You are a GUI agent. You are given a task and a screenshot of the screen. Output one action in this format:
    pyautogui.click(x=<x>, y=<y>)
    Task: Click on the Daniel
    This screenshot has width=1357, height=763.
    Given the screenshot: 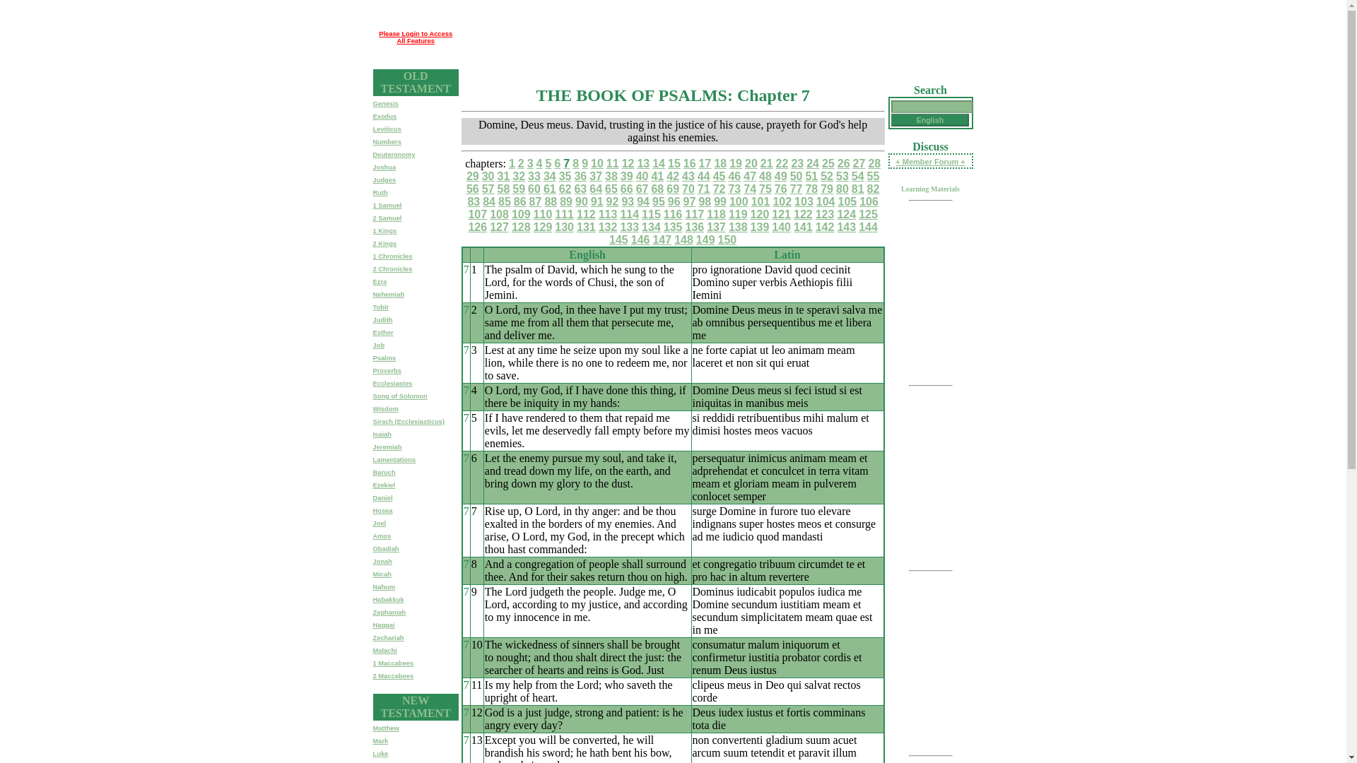 What is the action you would take?
    pyautogui.click(x=383, y=497)
    